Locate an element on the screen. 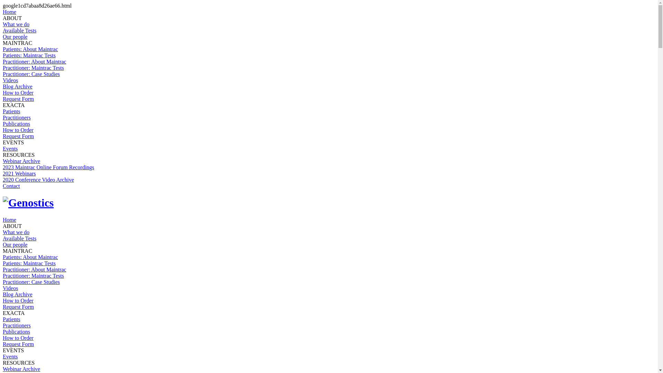 The width and height of the screenshot is (663, 373). Events is located at coordinates (10, 149).